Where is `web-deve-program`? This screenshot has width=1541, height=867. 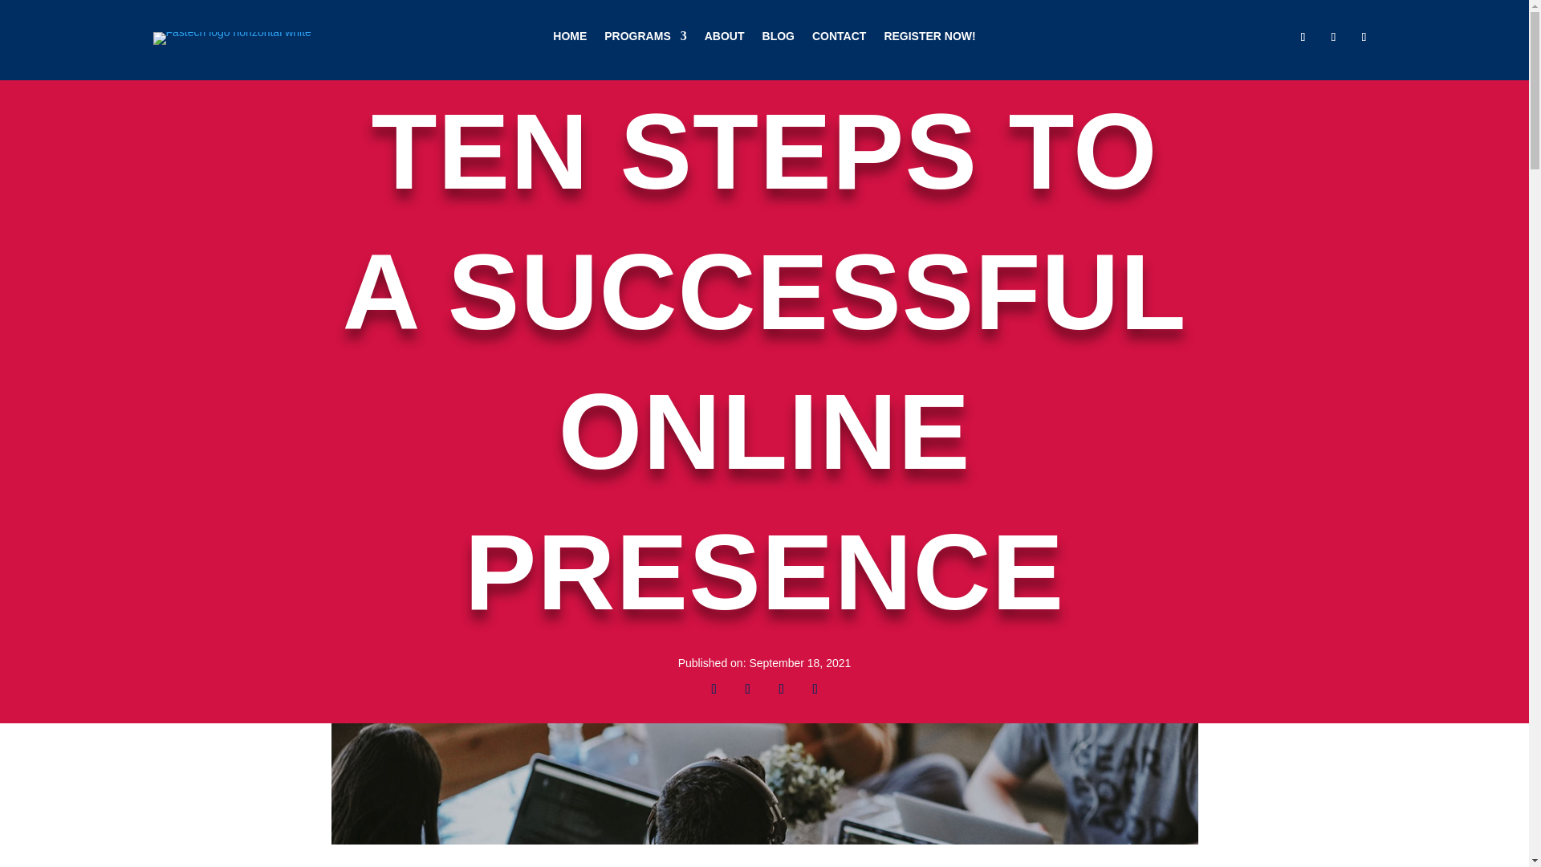 web-deve-program is located at coordinates (764, 795).